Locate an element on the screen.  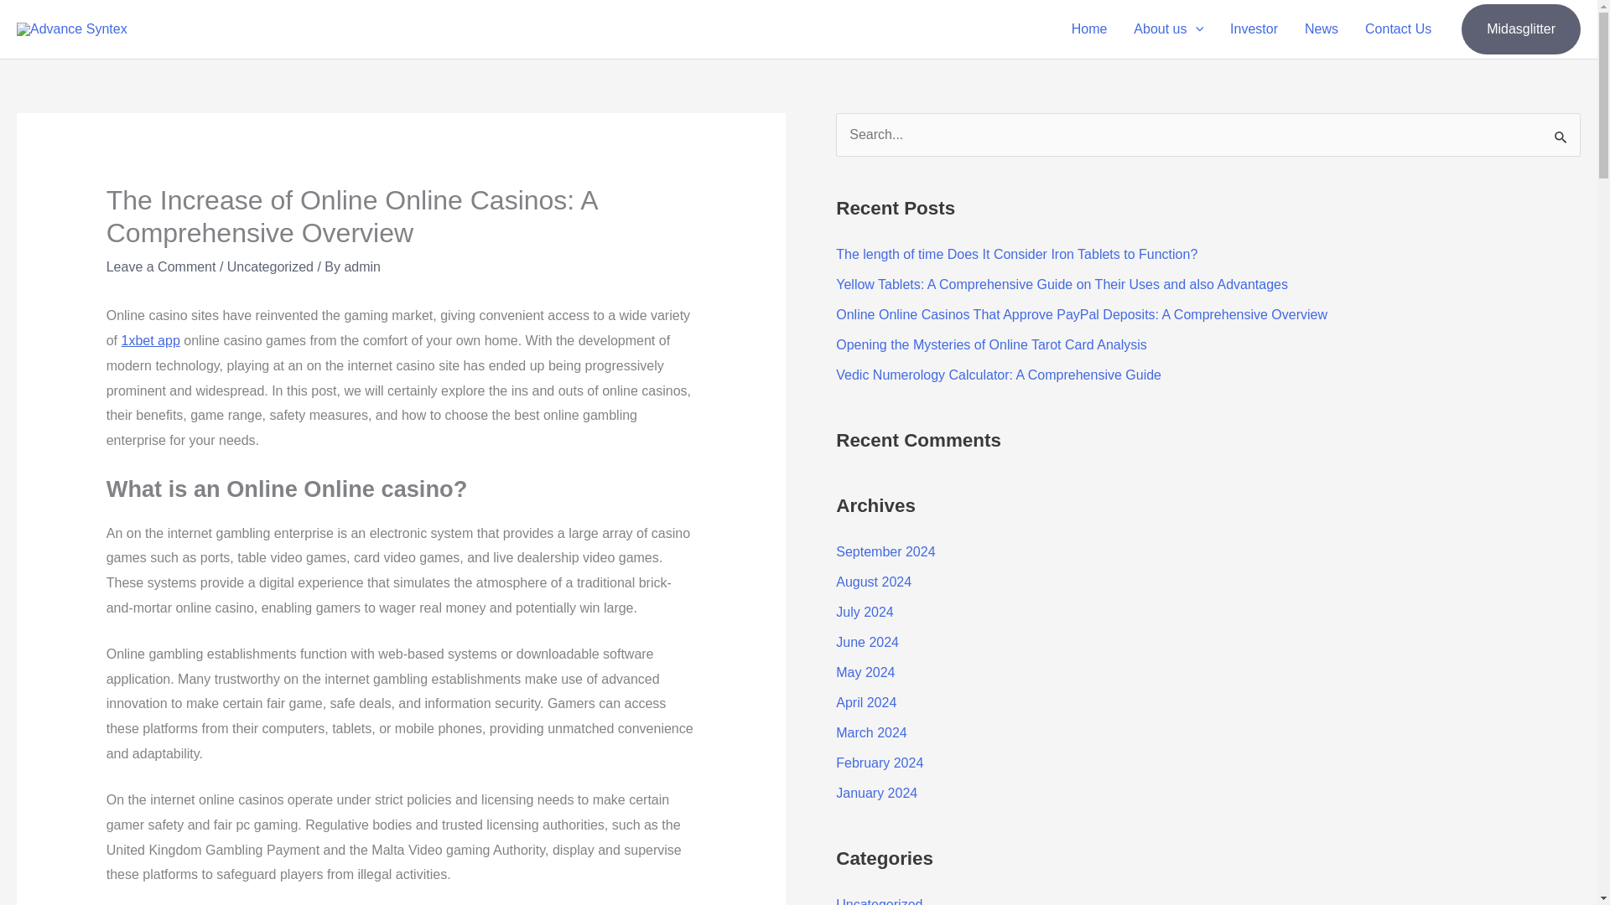
Home is located at coordinates (1088, 29).